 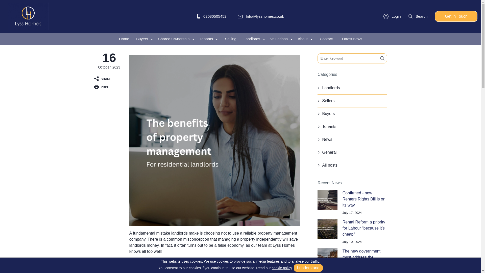 What do you see at coordinates (326, 39) in the screenshot?
I see `Contact` at bounding box center [326, 39].